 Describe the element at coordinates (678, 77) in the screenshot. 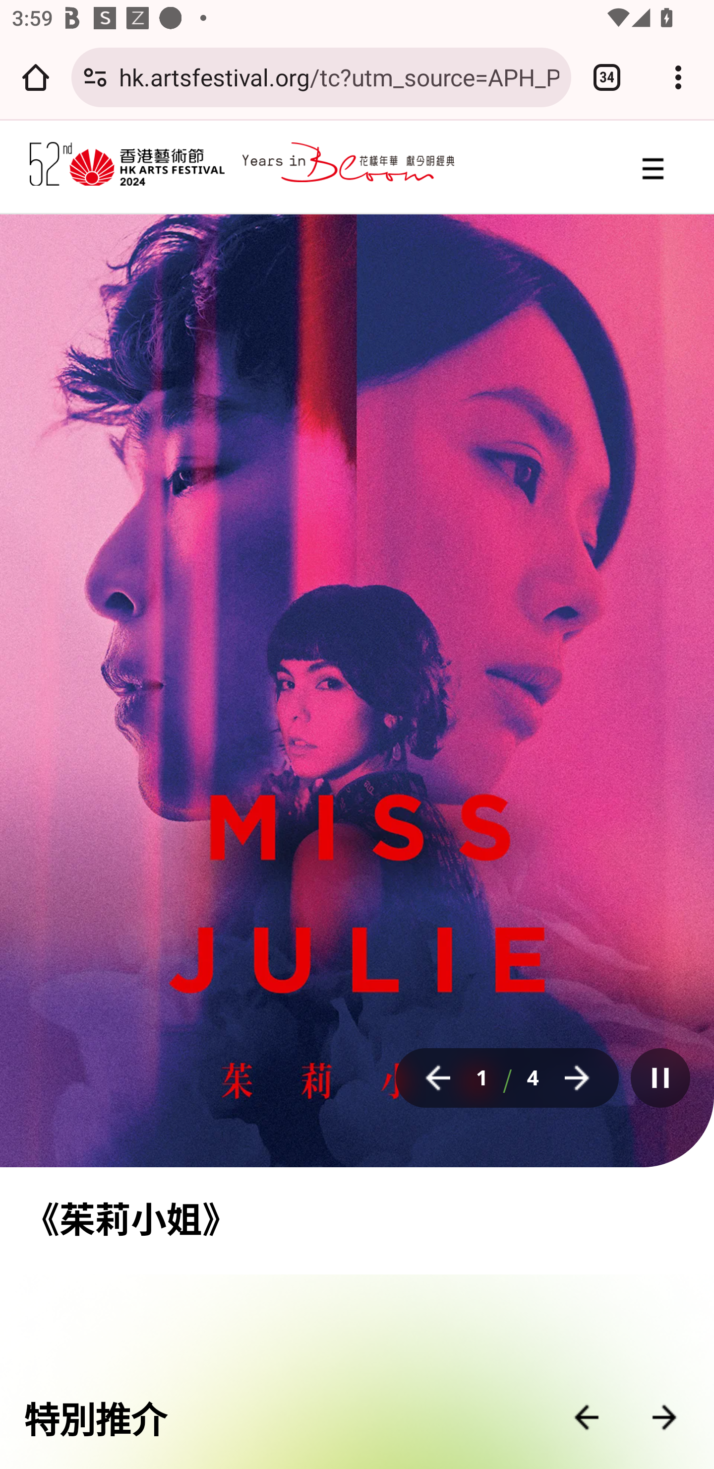

I see `Customize and control Google Chrome` at that location.